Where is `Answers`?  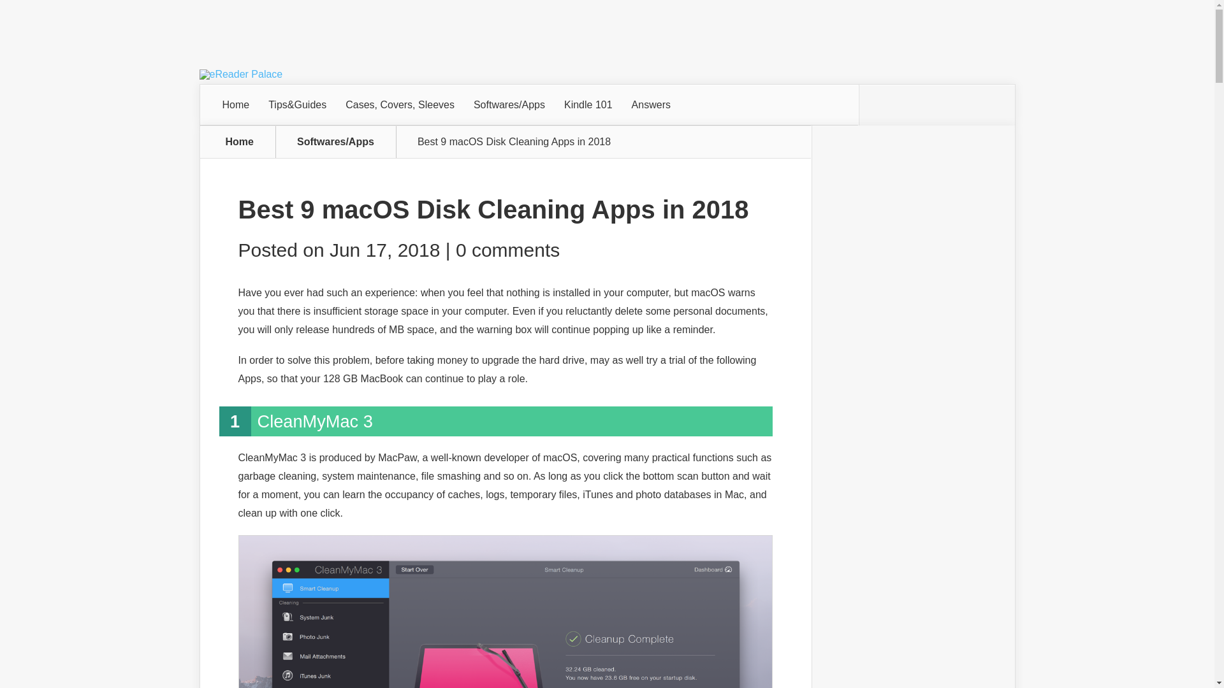
Answers is located at coordinates (651, 104).